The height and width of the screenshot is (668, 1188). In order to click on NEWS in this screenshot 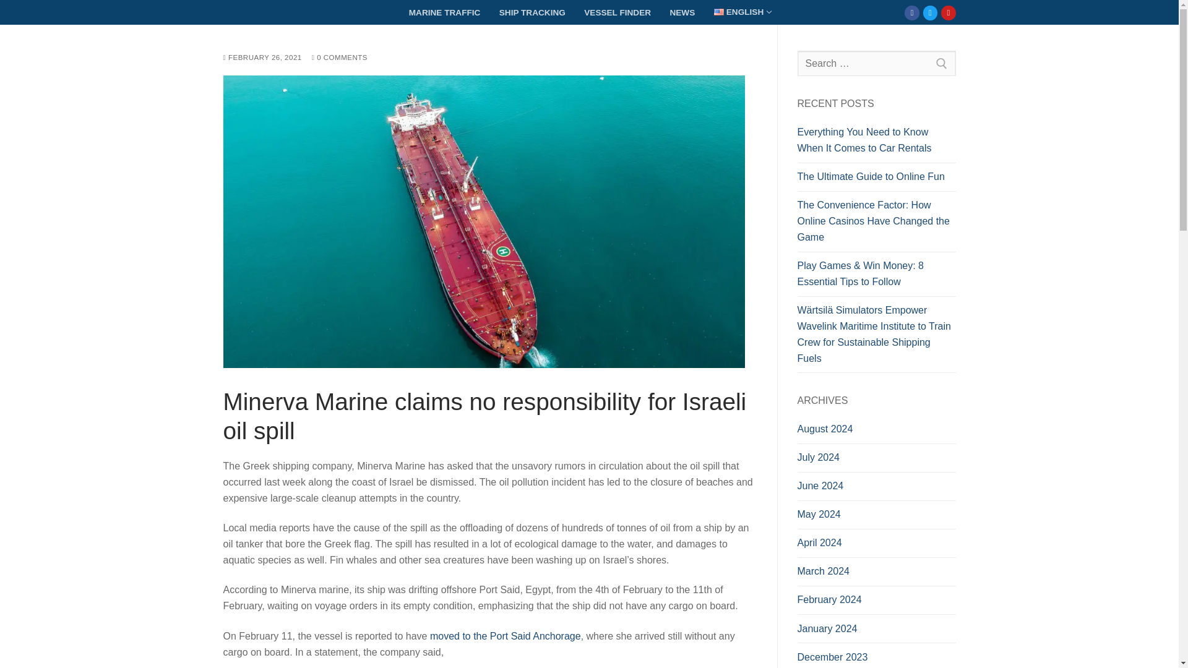, I will do `click(682, 12)`.